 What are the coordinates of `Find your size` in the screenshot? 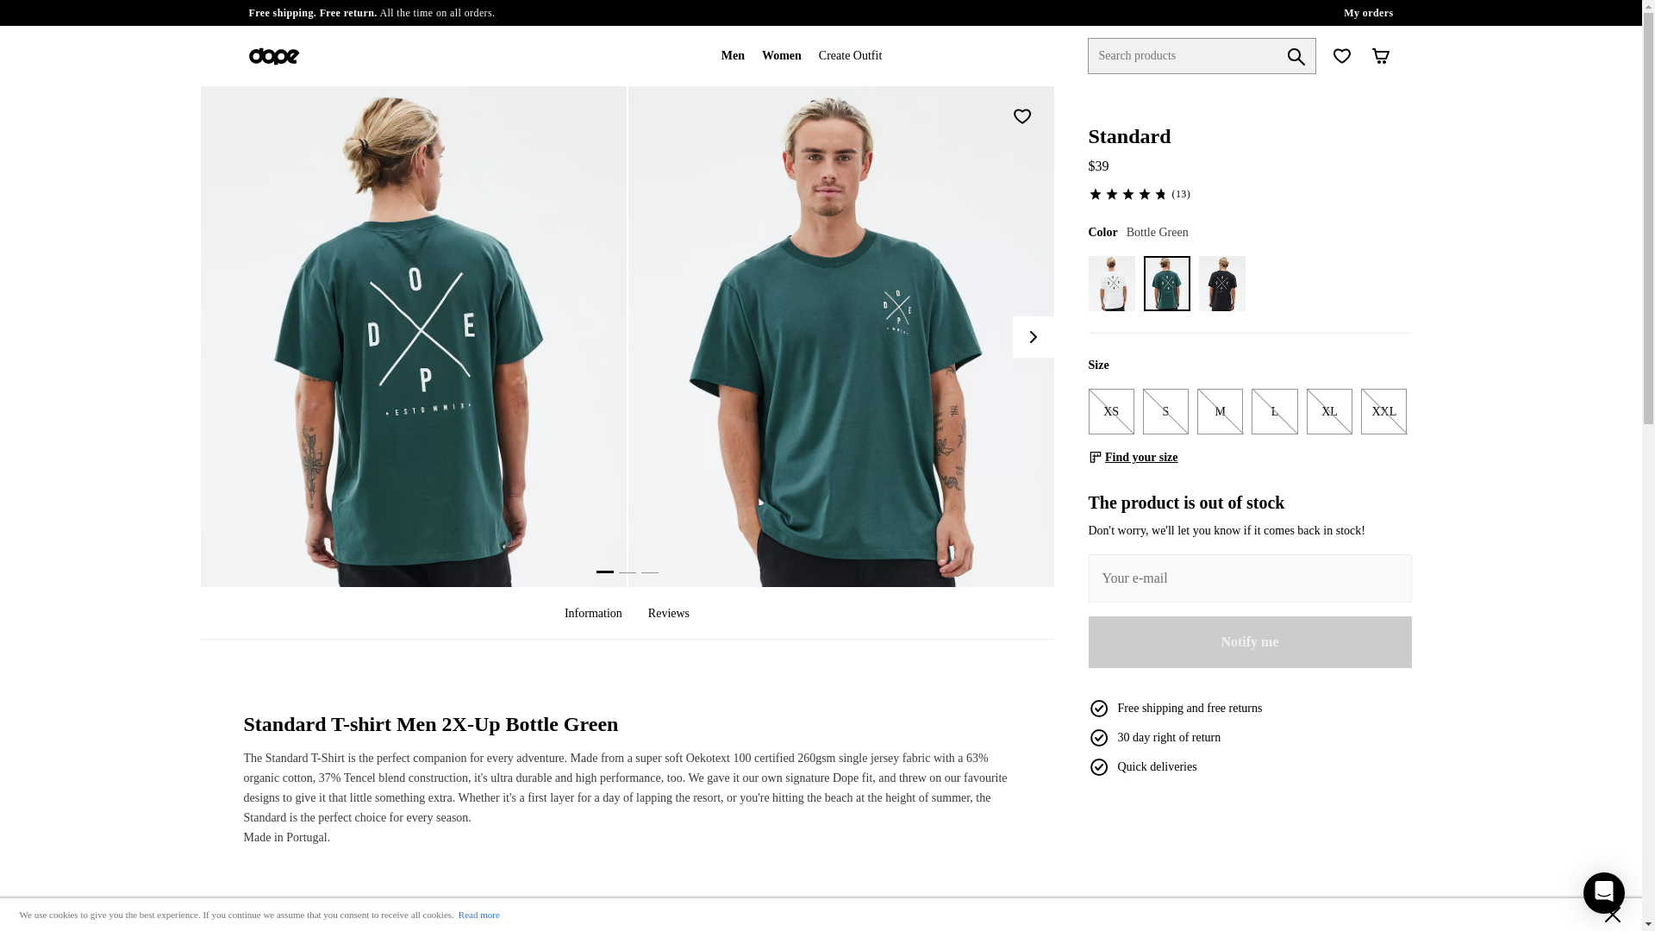 It's located at (1132, 457).